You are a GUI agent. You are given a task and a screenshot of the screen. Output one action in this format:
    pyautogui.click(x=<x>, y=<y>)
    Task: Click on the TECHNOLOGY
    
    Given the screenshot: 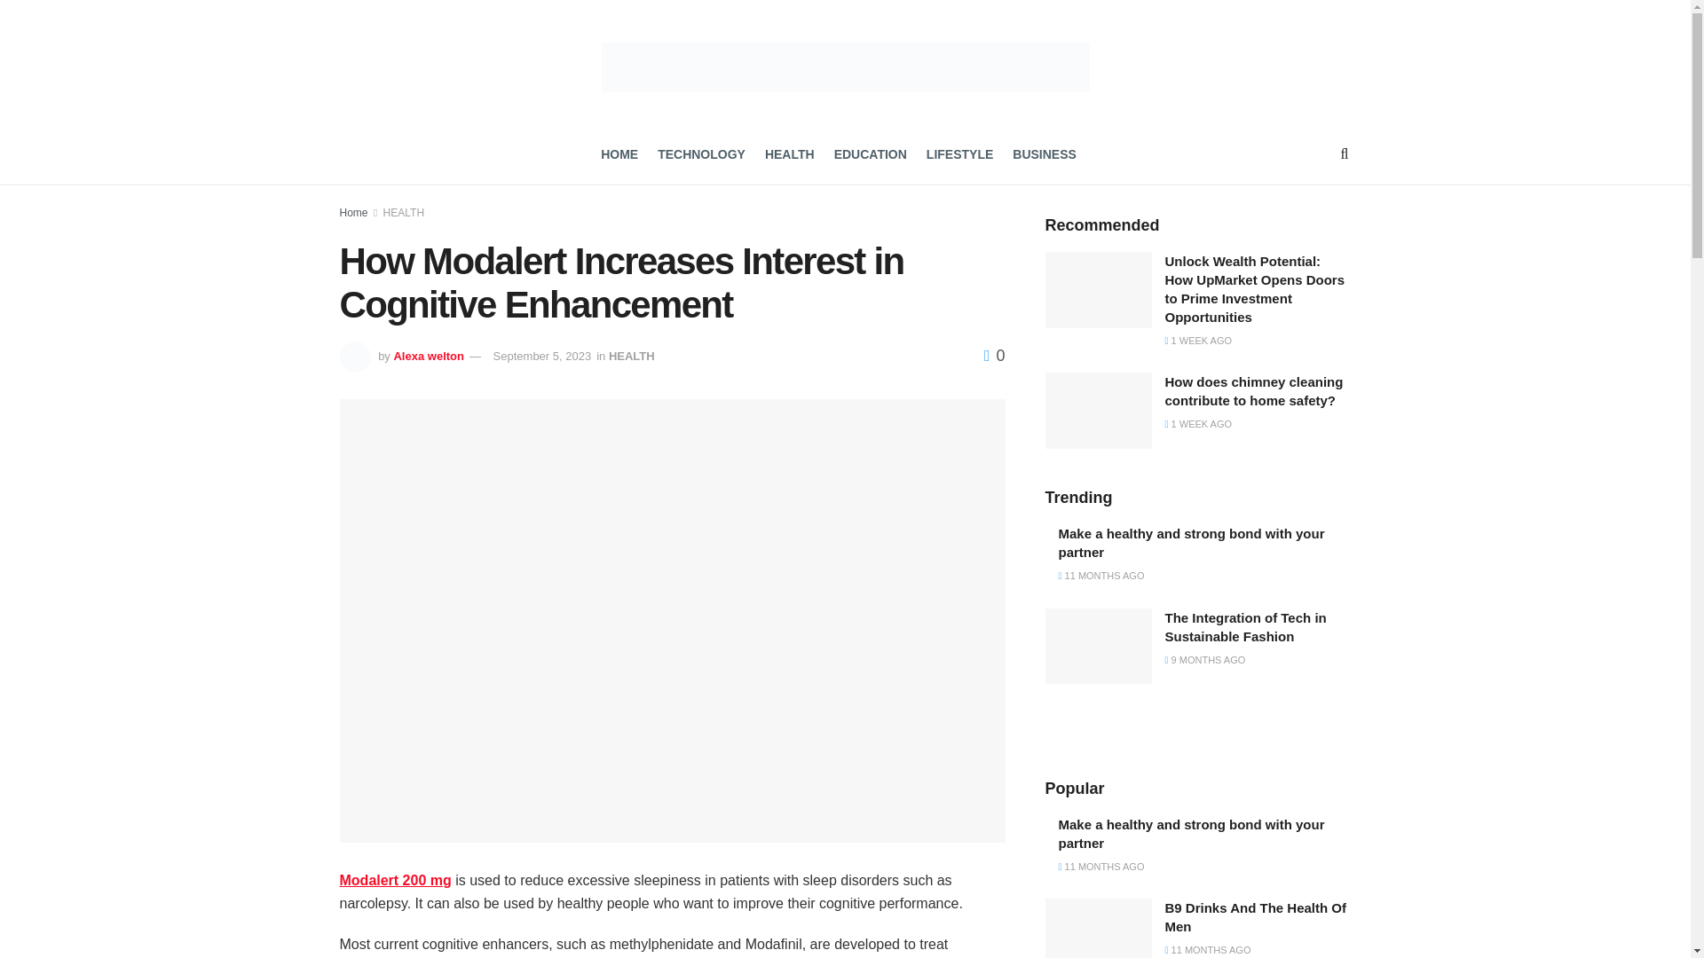 What is the action you would take?
    pyautogui.click(x=701, y=154)
    